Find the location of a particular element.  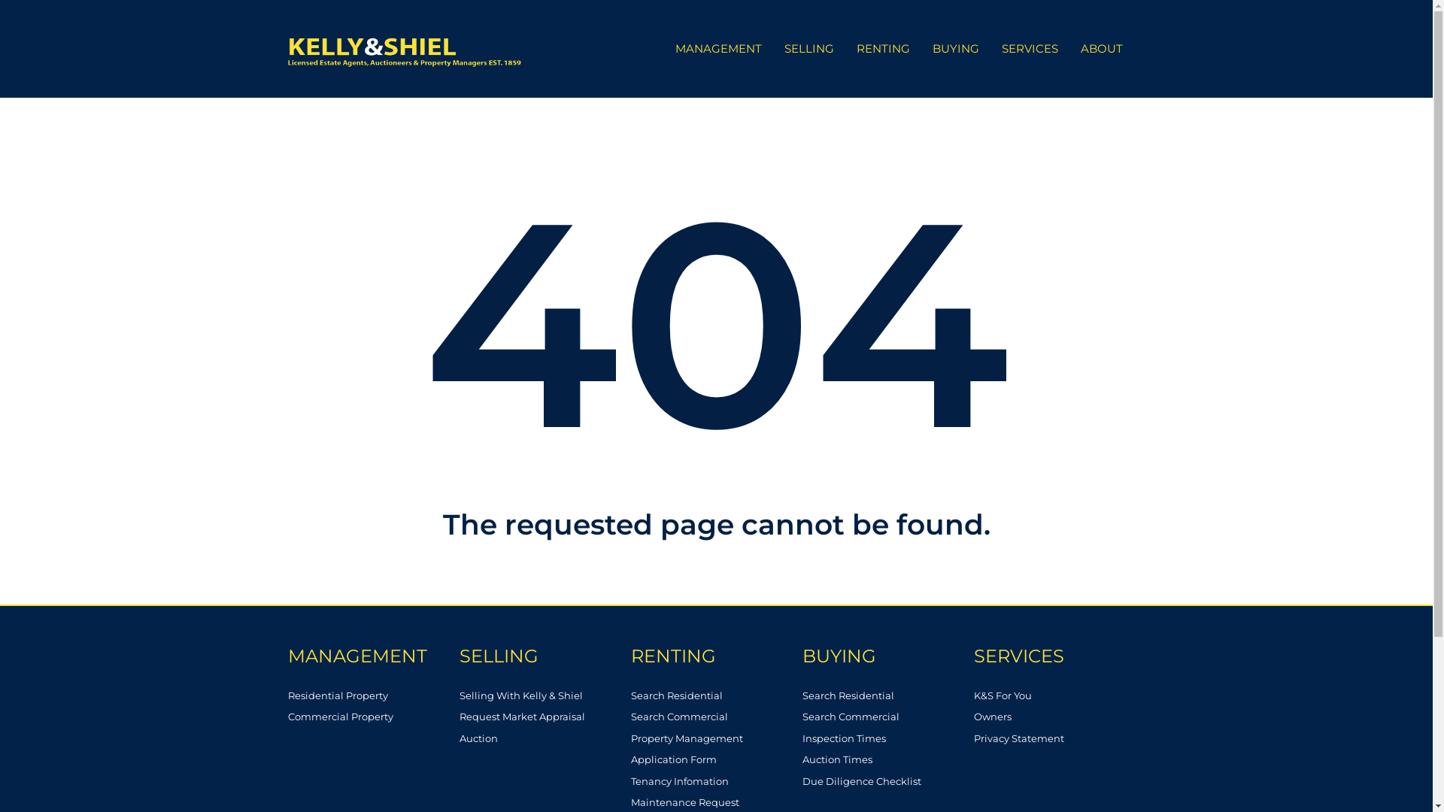

Search Commercial is located at coordinates (887, 717).